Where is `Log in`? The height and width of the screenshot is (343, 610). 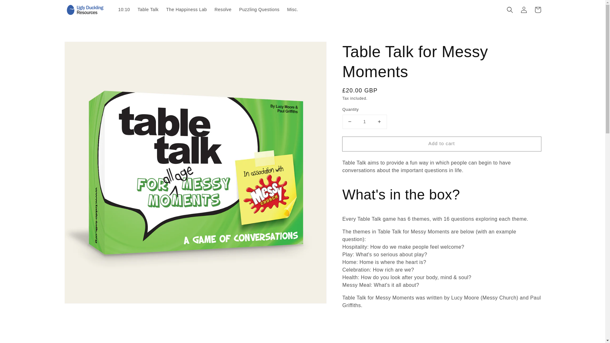 Log in is located at coordinates (524, 9).